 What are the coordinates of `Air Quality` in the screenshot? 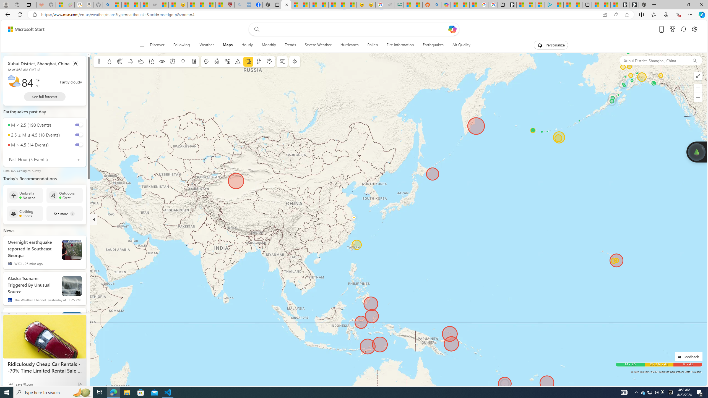 It's located at (461, 45).